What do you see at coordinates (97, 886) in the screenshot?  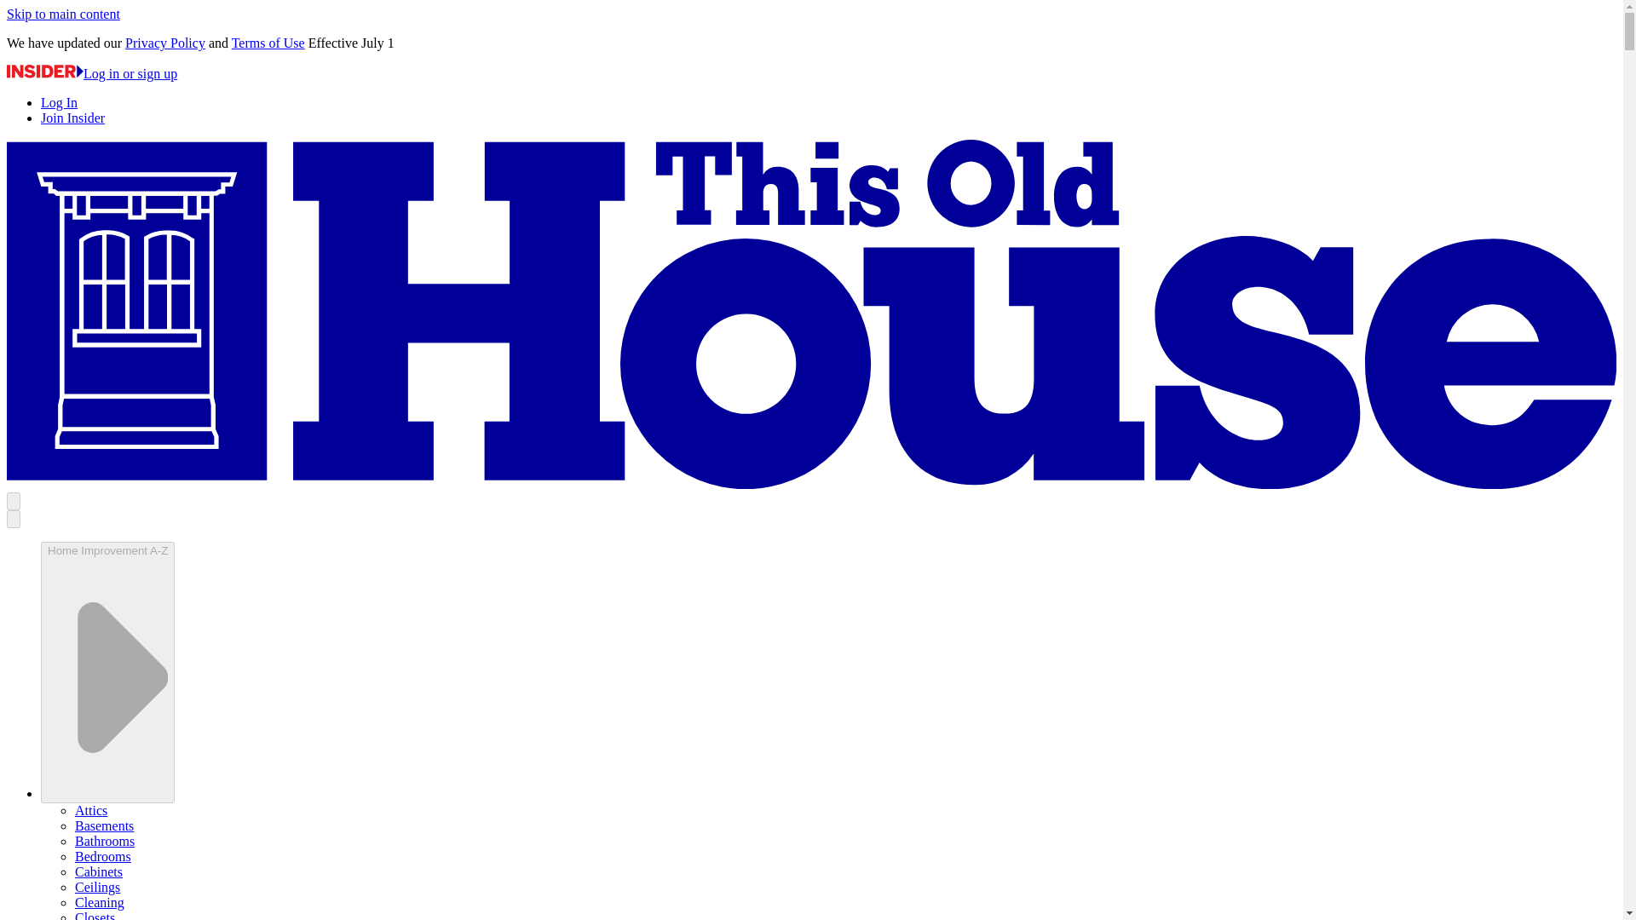 I see `Ceilings` at bounding box center [97, 886].